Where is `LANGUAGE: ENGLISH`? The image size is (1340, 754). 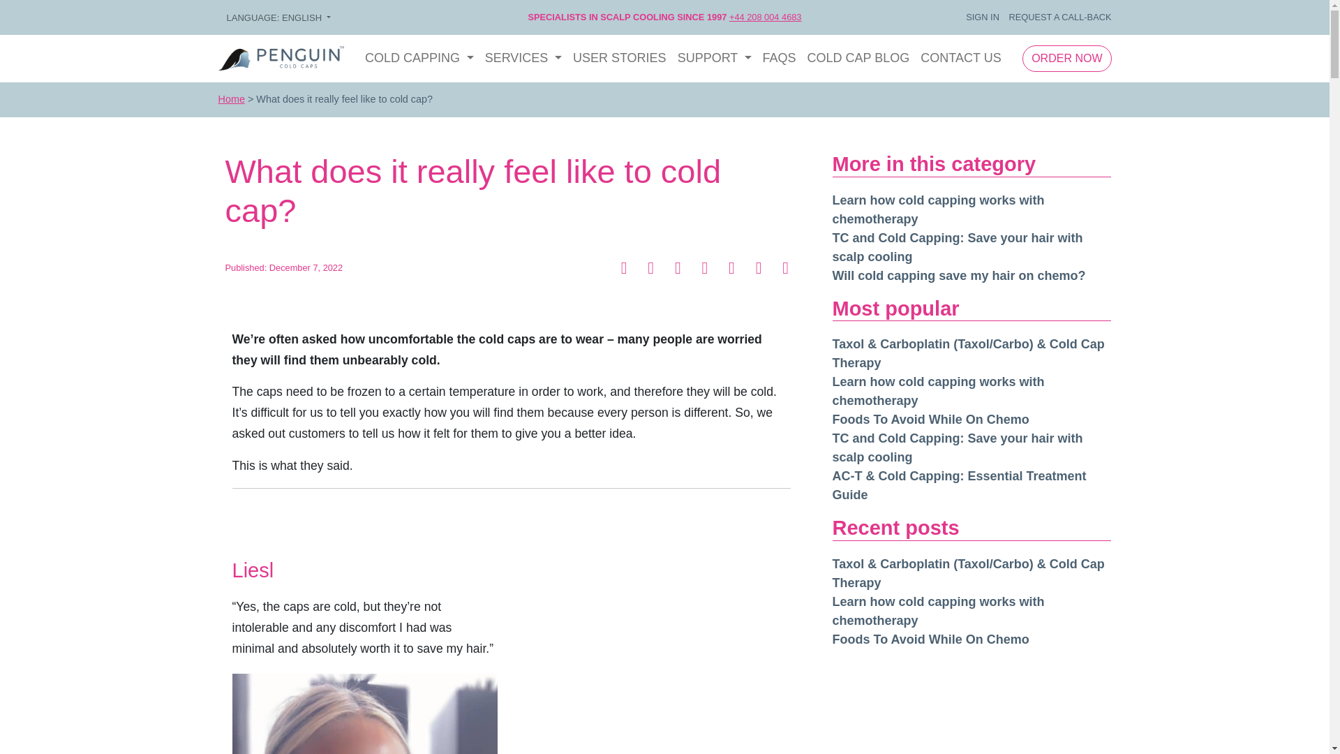 LANGUAGE: ENGLISH is located at coordinates (278, 18).